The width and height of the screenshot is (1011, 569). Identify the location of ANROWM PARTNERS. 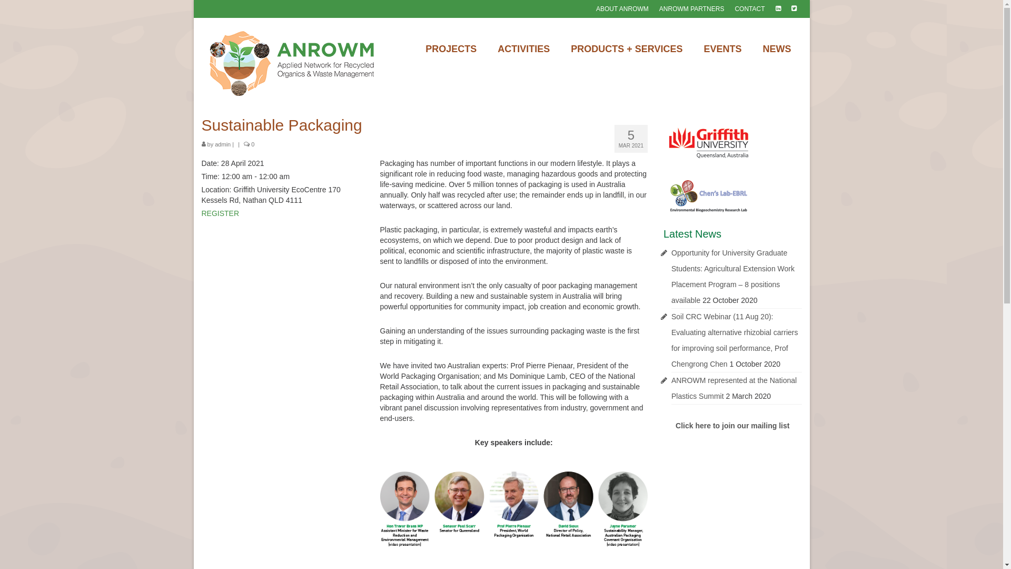
(692, 9).